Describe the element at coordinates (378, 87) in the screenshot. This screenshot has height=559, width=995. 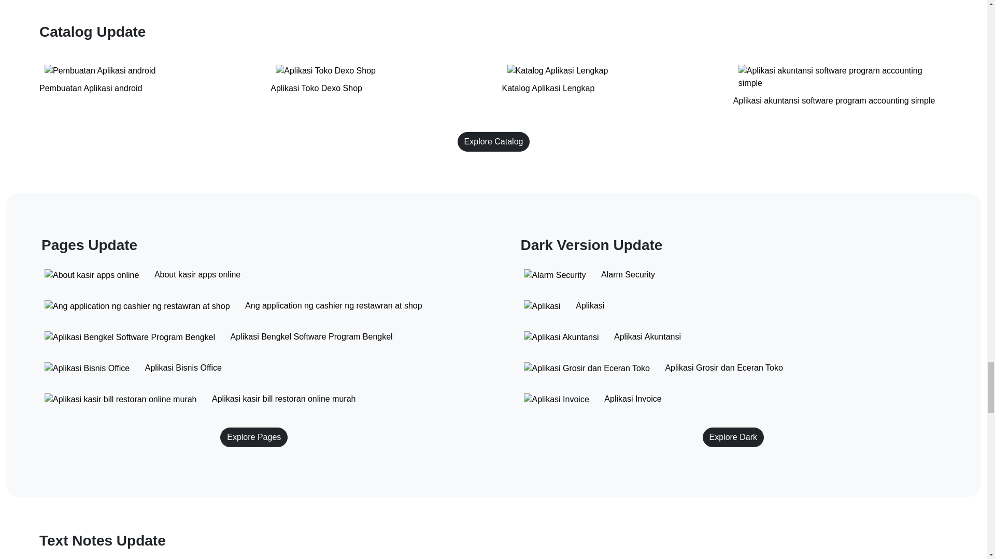
I see `Aplikasi Toko Dexo Shop` at that location.